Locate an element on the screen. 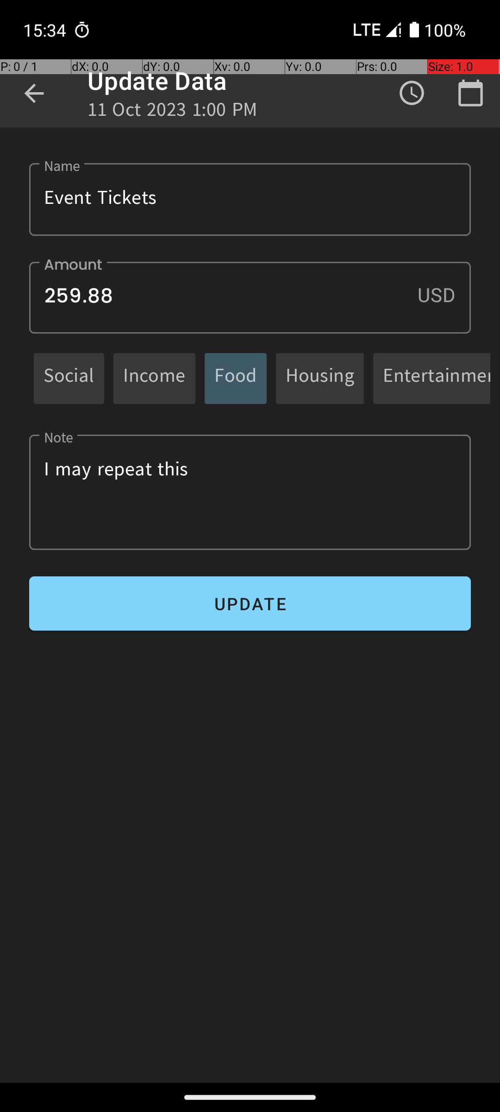  11 Oct 2023 1:00 PM is located at coordinates (173, 112).